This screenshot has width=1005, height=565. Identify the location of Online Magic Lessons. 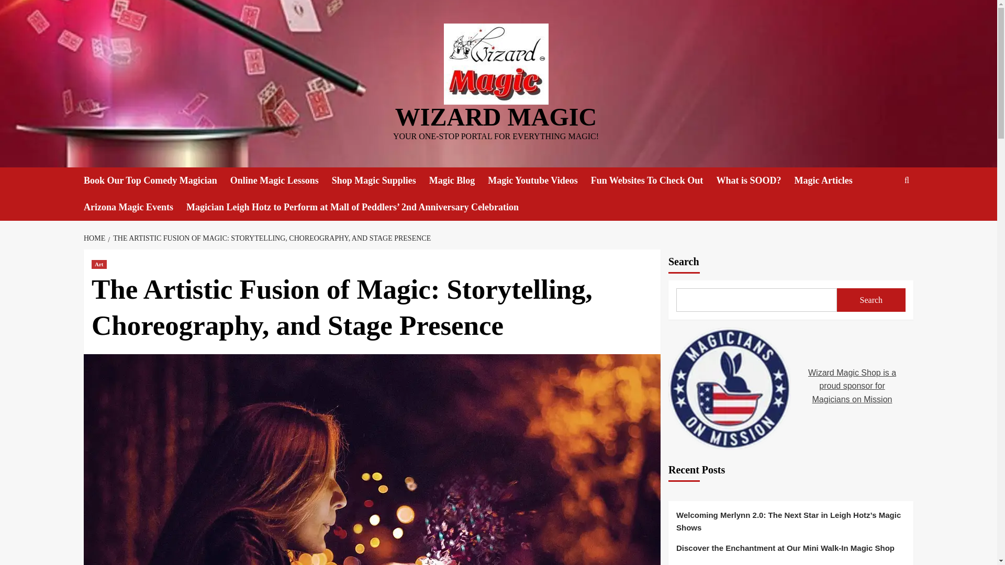
(281, 180).